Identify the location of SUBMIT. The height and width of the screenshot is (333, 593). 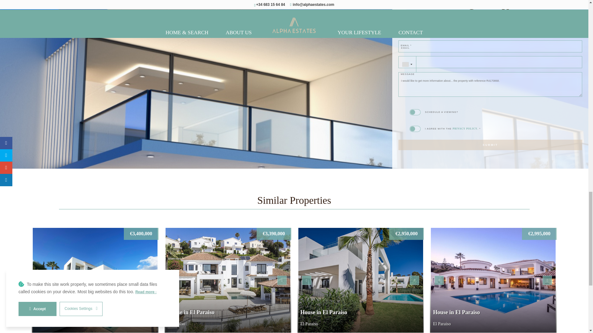
(490, 145).